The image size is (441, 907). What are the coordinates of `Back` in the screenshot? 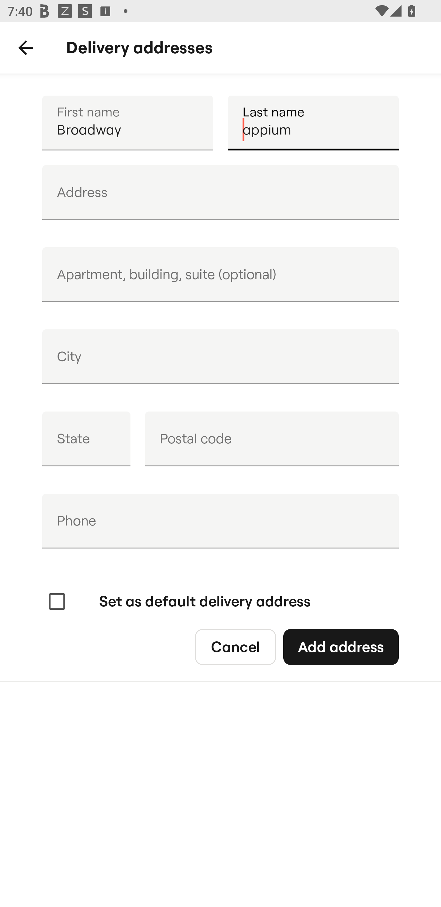 It's located at (26, 48).